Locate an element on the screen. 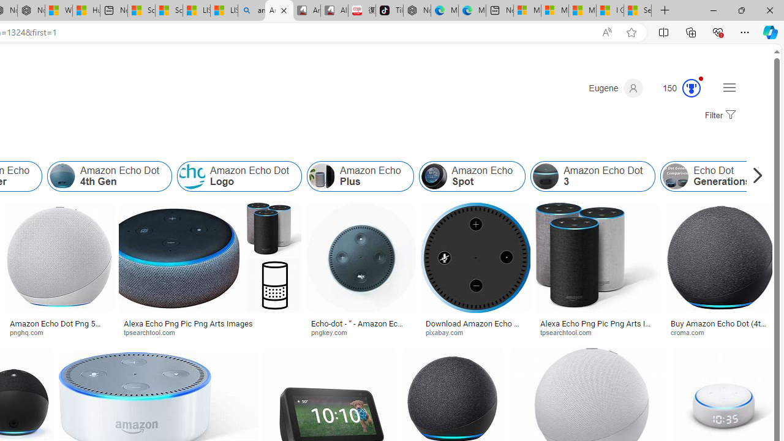 This screenshot has height=441, width=784. Amazon Echo Dot PNG - Search Images is located at coordinates (279, 11).